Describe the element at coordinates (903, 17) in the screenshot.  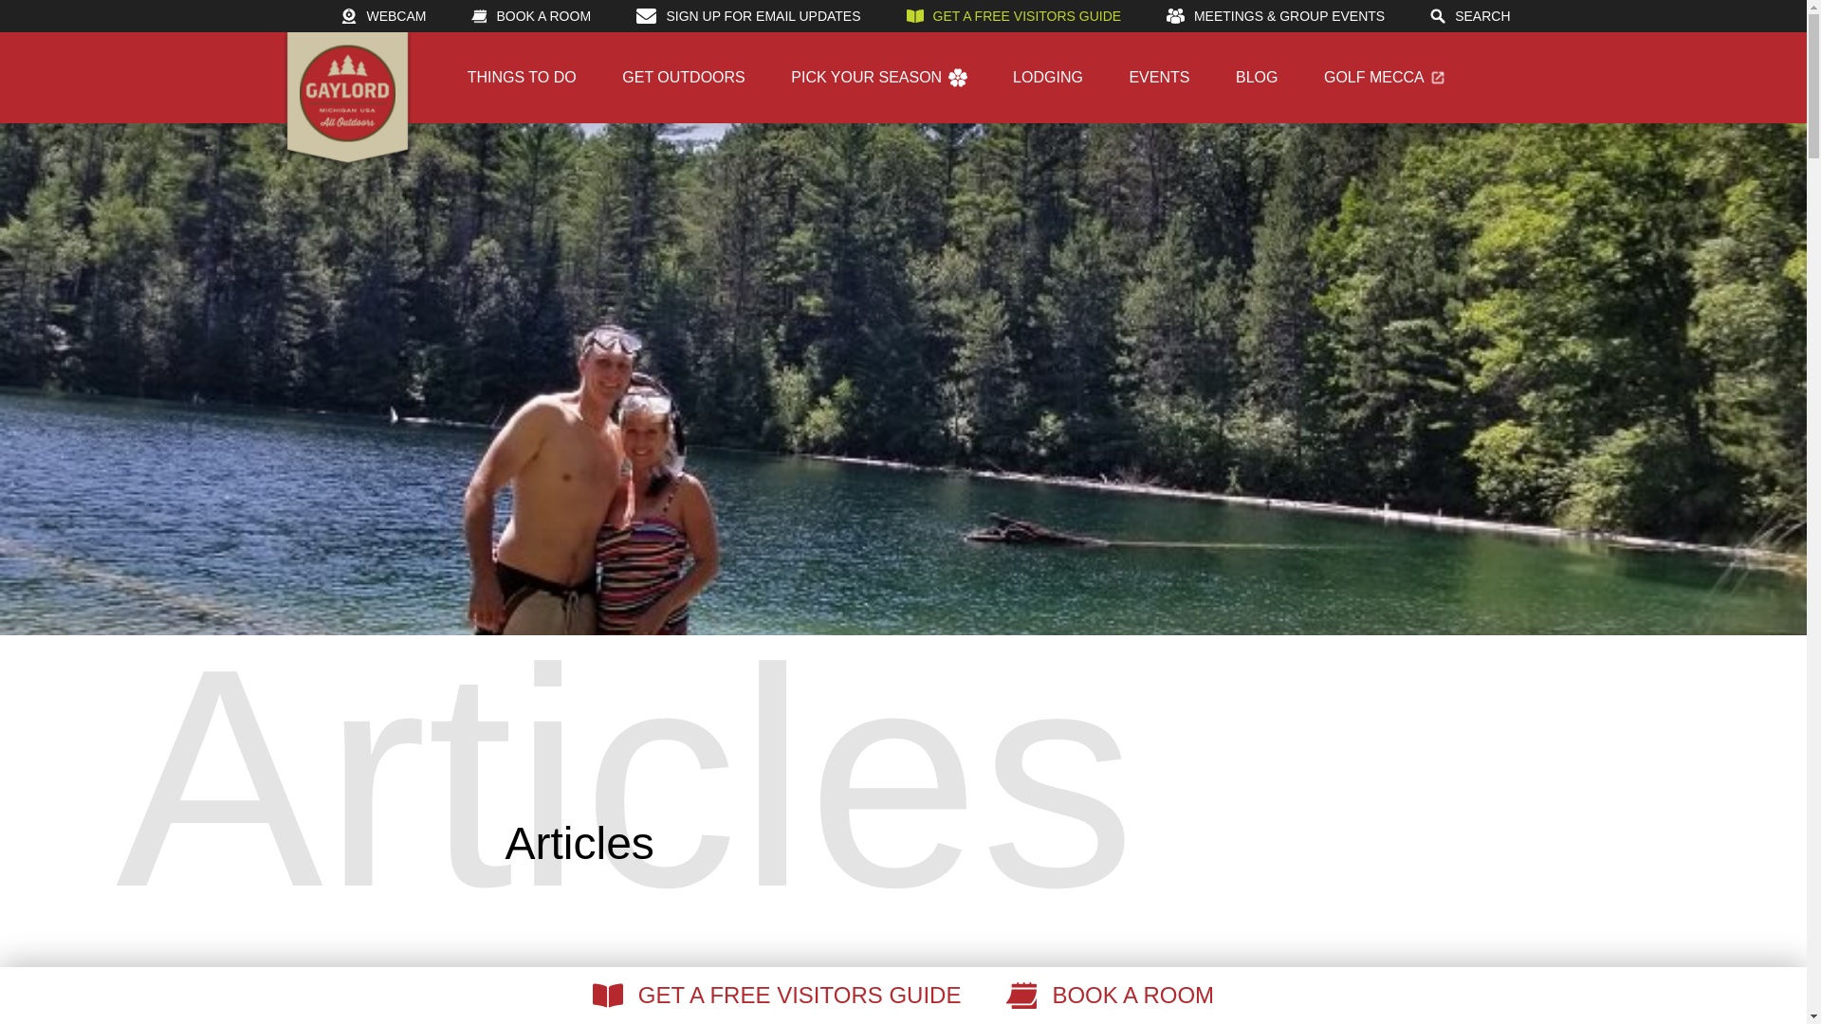
I see `SKIP TO CONTENT` at that location.